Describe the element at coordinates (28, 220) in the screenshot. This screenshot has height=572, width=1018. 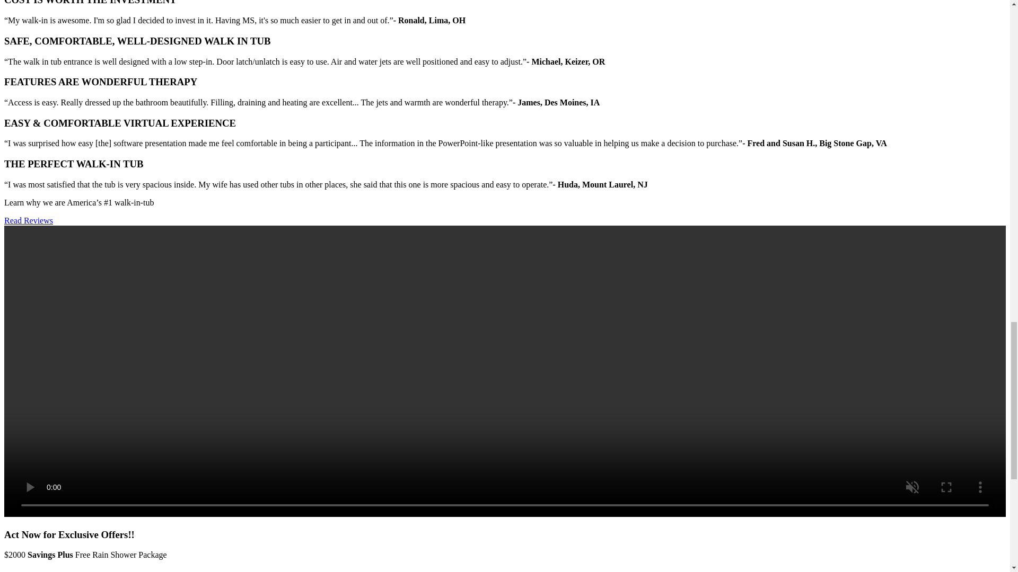
I see `Read Reviews` at that location.